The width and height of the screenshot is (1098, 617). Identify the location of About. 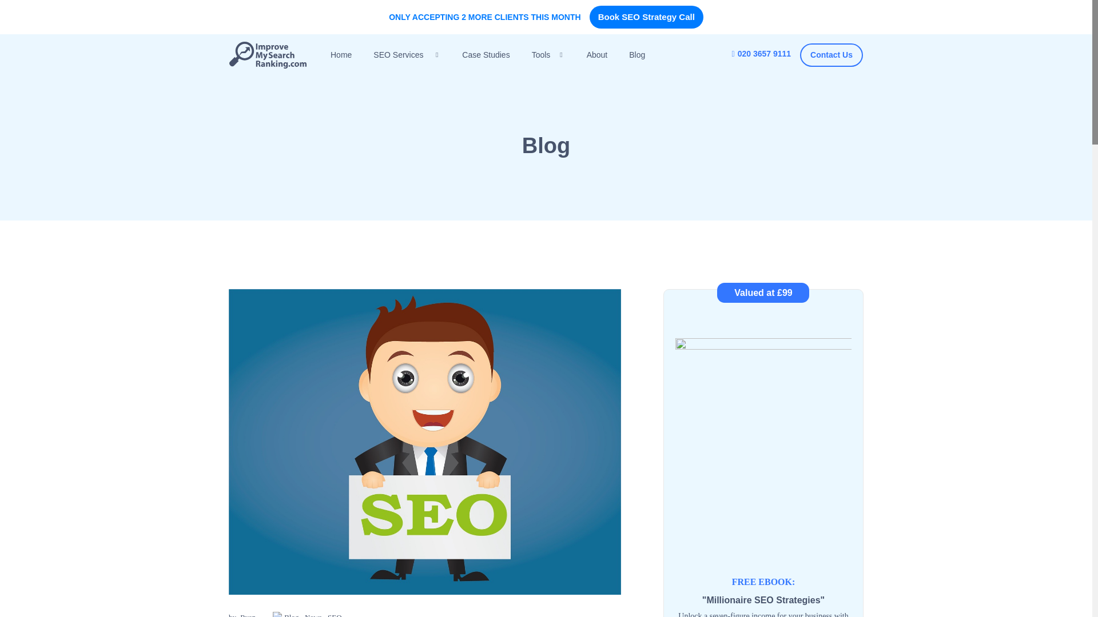
(597, 55).